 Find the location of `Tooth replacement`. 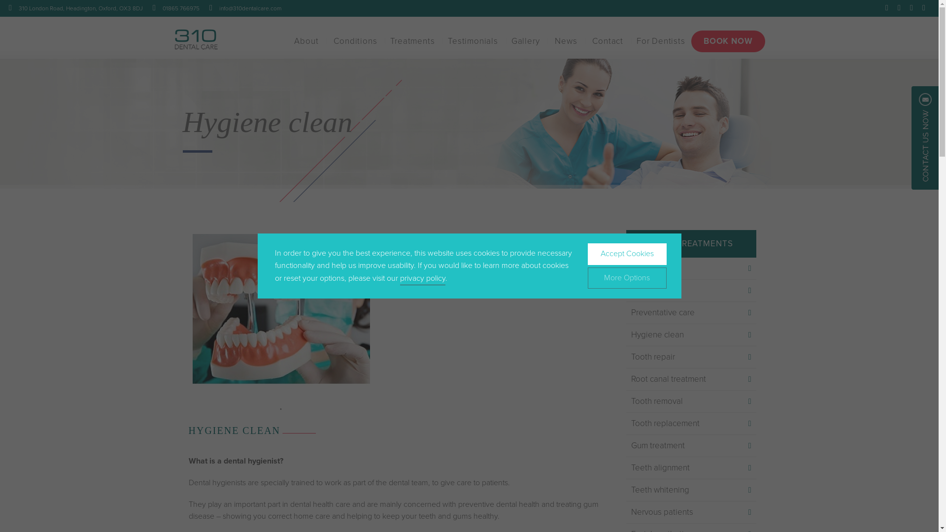

Tooth replacement is located at coordinates (691, 424).